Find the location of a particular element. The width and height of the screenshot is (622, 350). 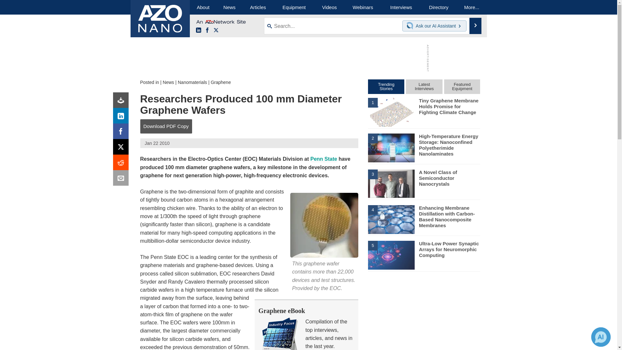

X is located at coordinates (216, 30).